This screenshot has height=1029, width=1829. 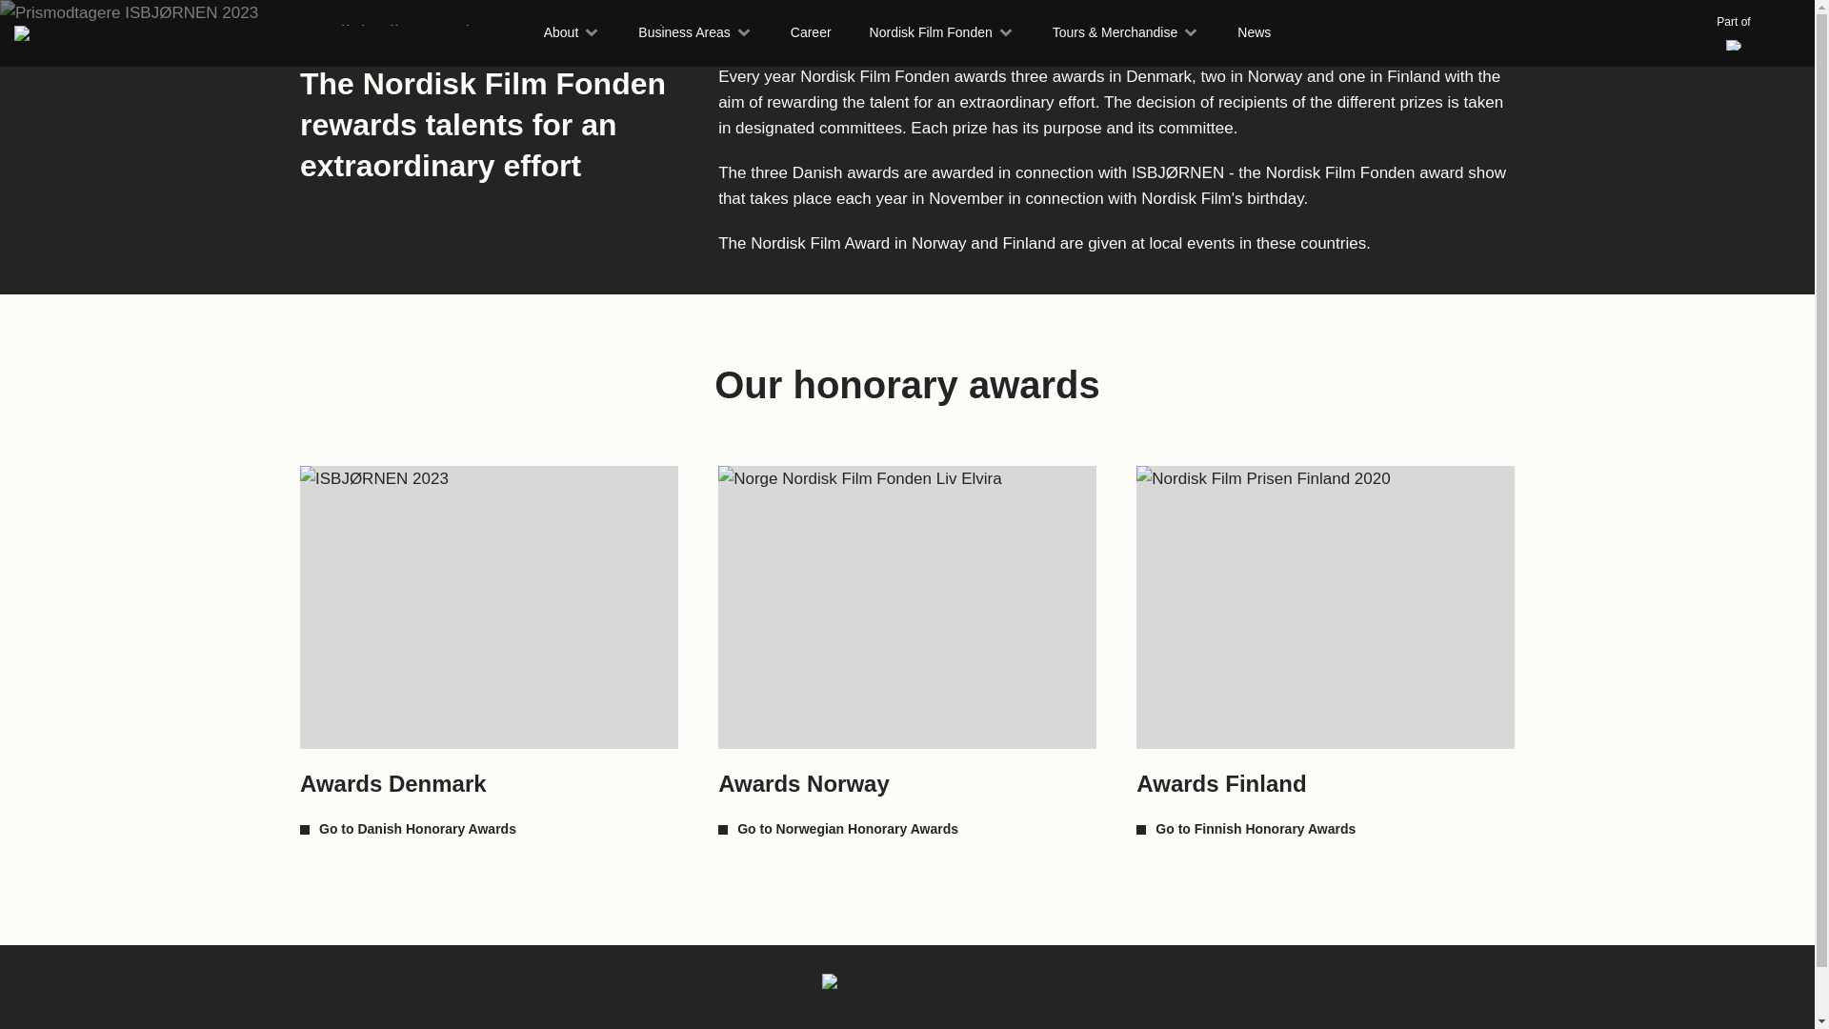 I want to click on Go to Danish Honorary Awards, so click(x=408, y=828).